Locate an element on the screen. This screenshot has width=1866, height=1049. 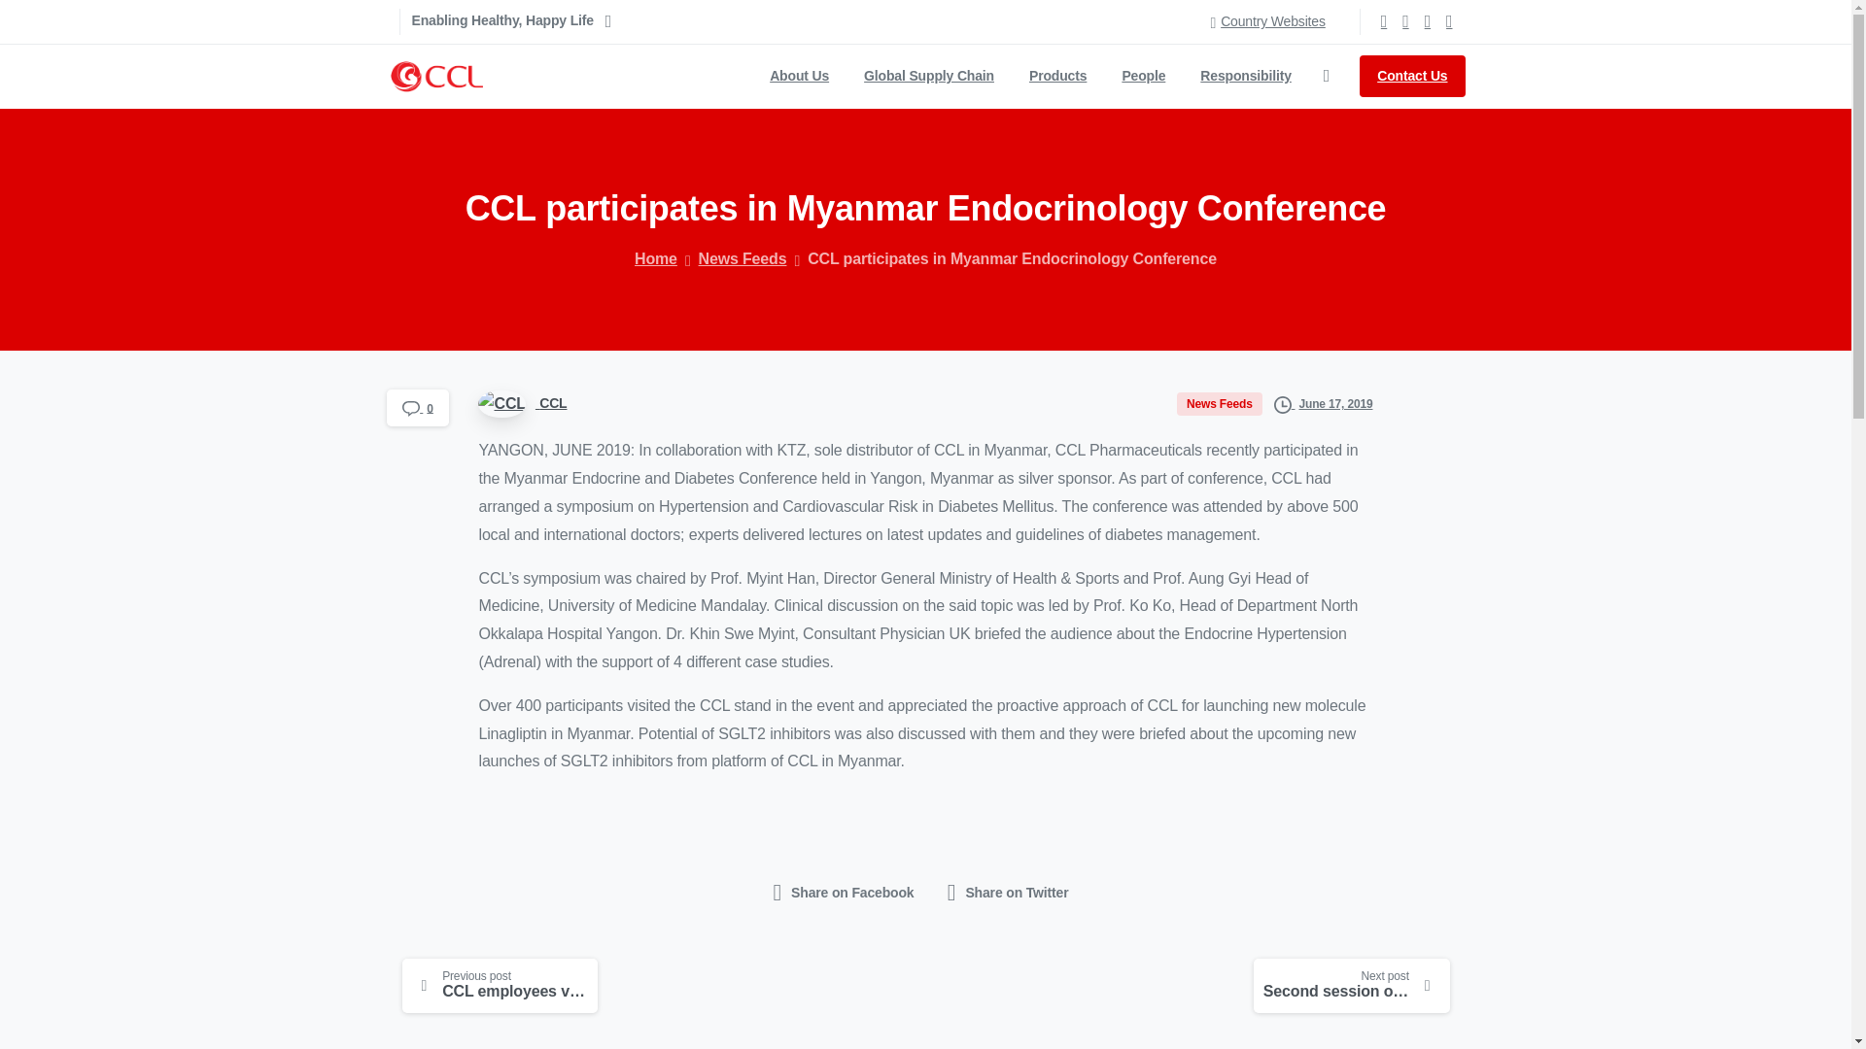
Country Websites is located at coordinates (1266, 21).